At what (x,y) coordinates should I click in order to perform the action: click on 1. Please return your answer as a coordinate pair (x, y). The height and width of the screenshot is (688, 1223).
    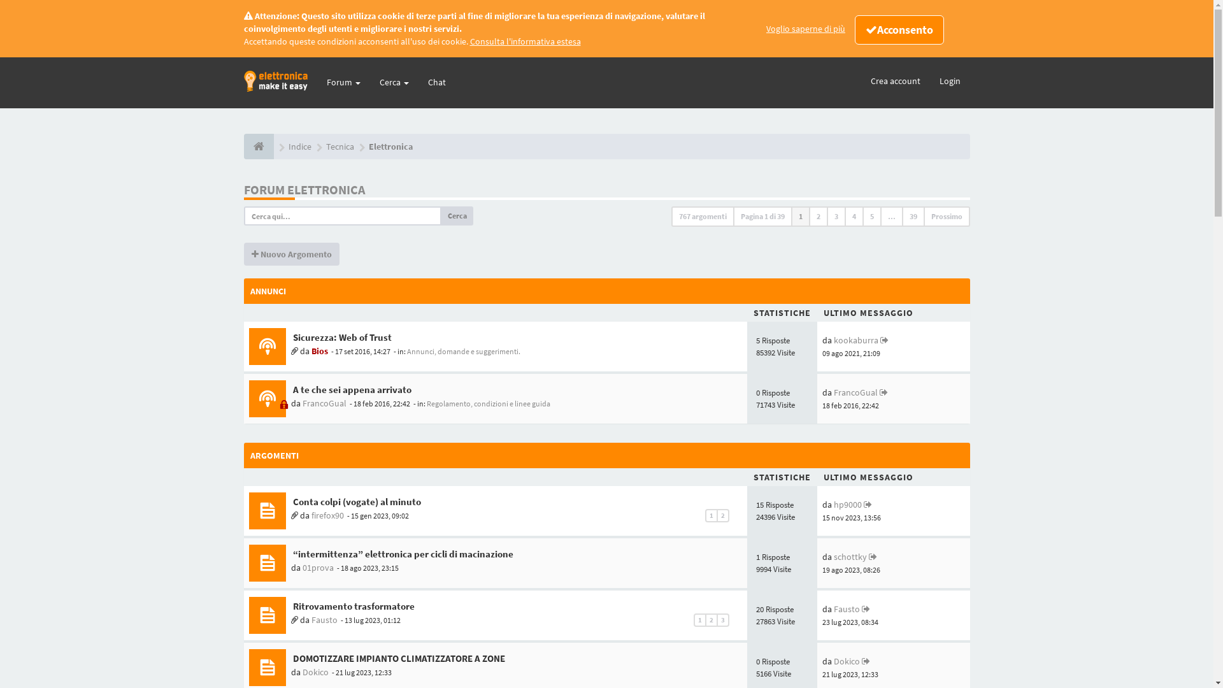
    Looking at the image, I should click on (801, 217).